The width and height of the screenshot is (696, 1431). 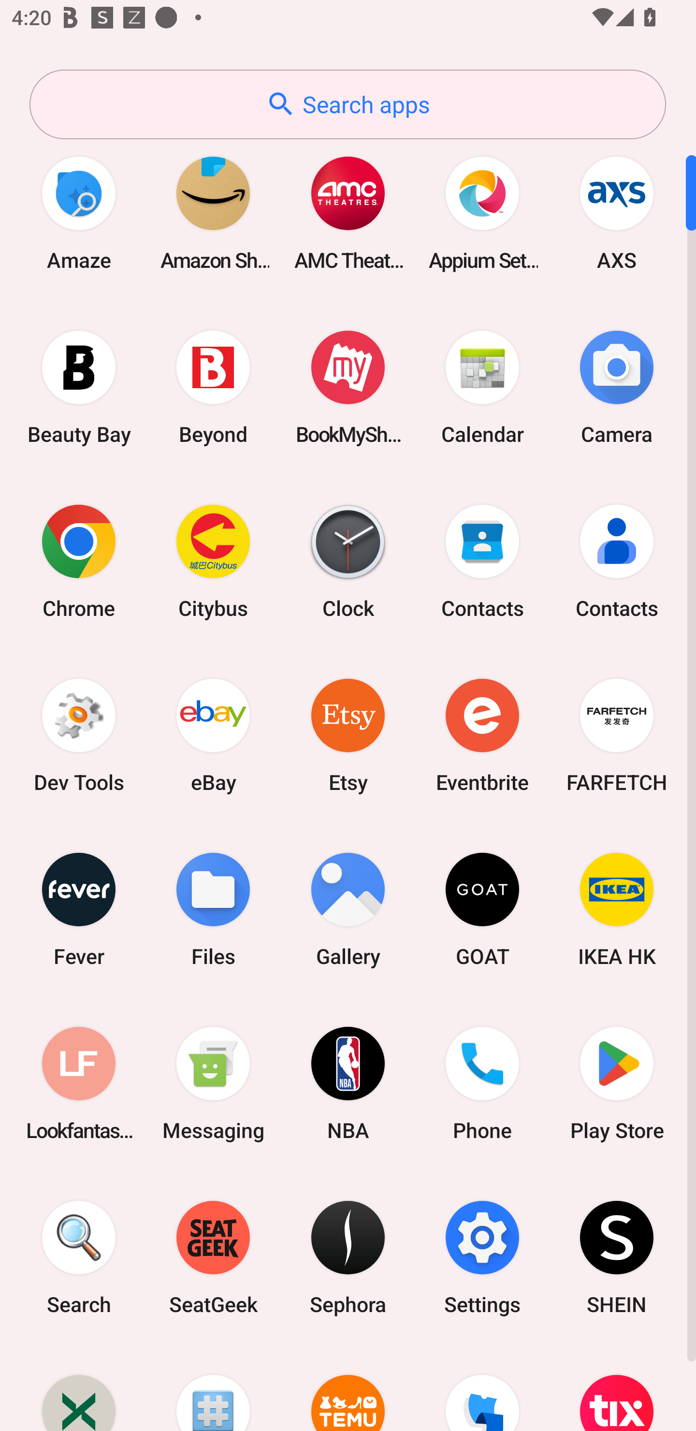 What do you see at coordinates (348, 213) in the screenshot?
I see `AMC Theatres` at bounding box center [348, 213].